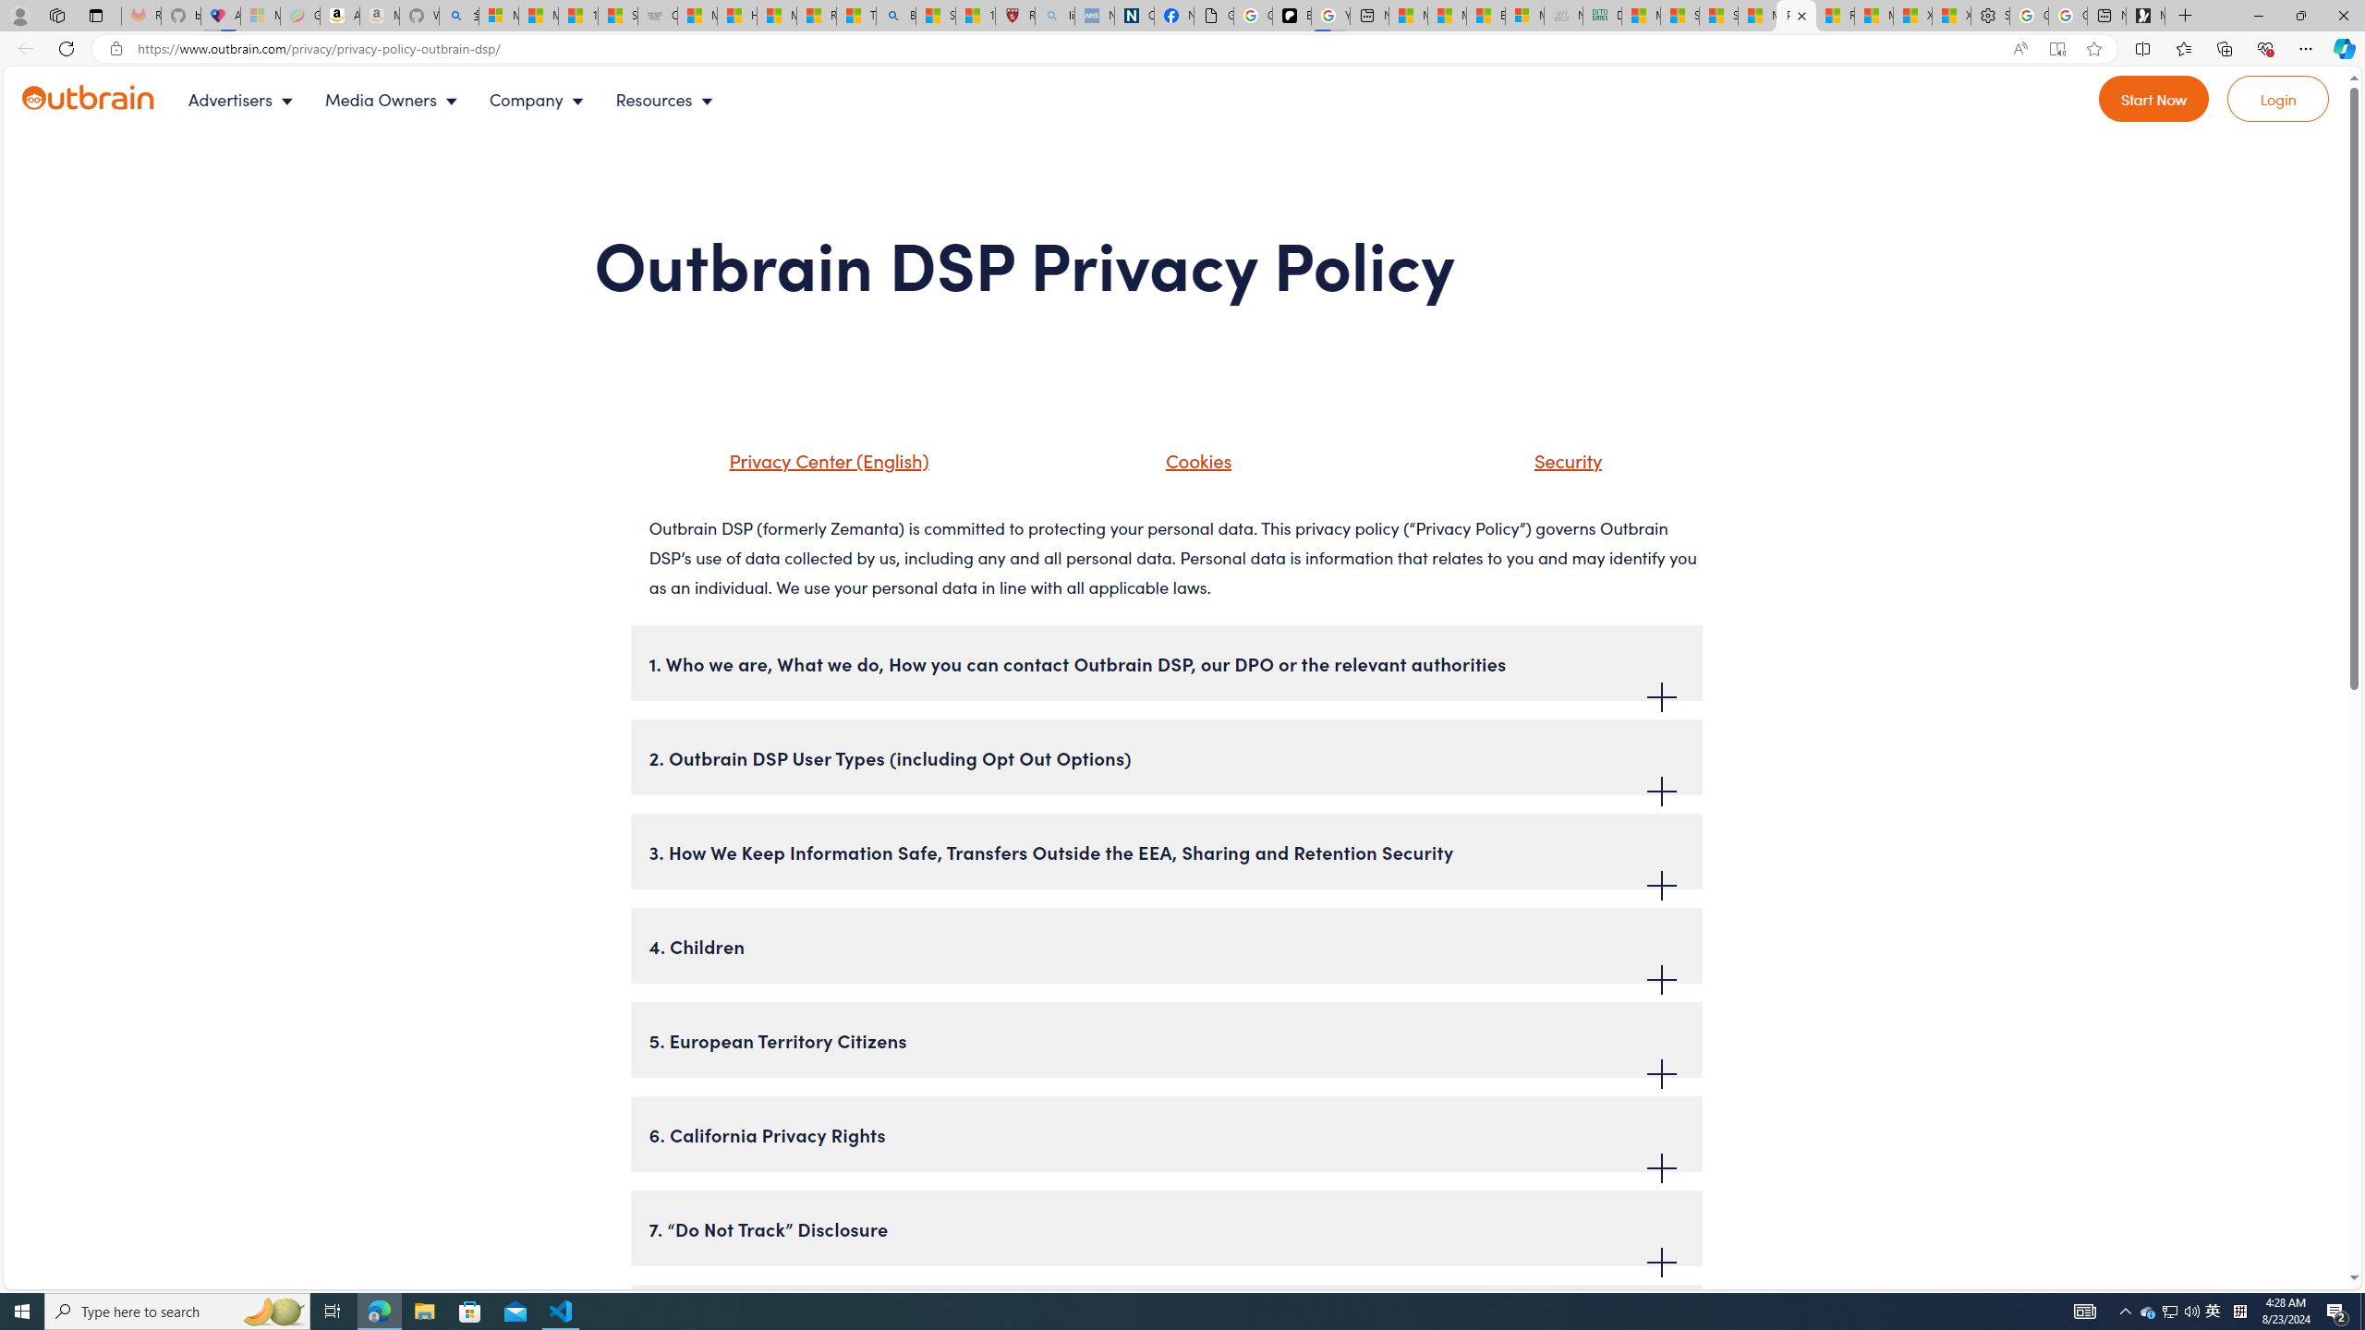  What do you see at coordinates (1564, 16) in the screenshot?
I see `Navy Quest` at bounding box center [1564, 16].